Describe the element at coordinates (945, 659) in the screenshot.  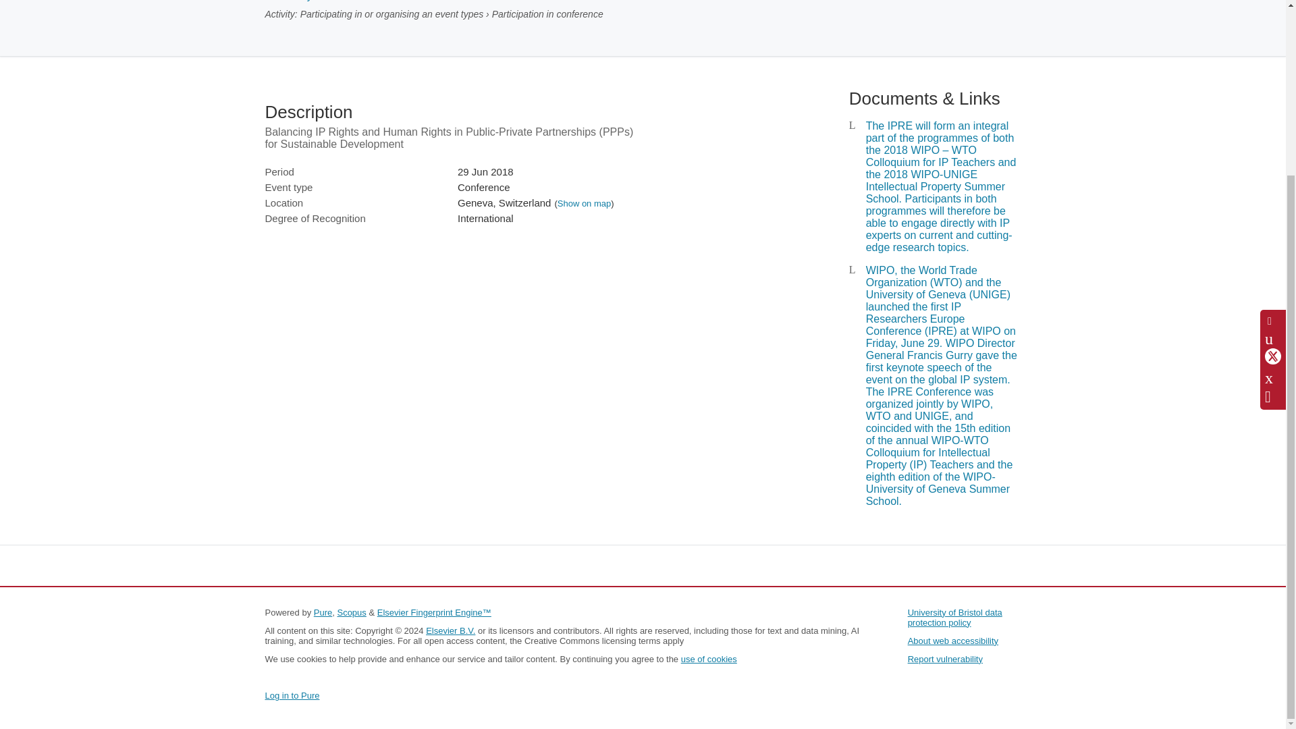
I see `Report vulnerability` at that location.